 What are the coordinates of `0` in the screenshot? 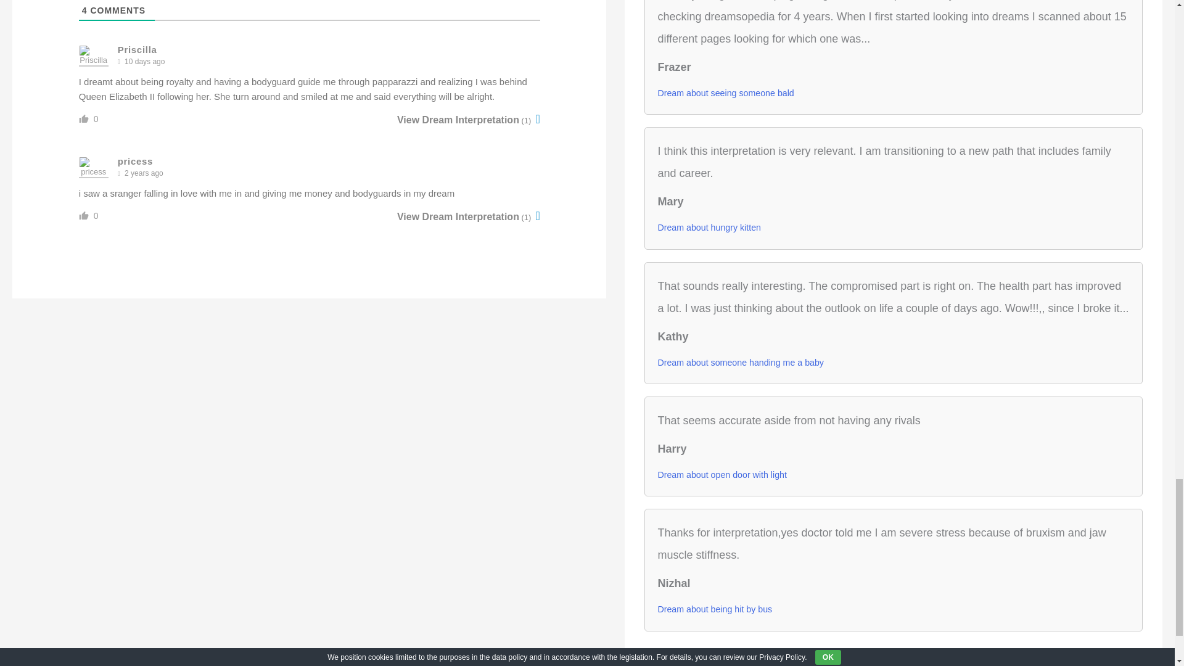 It's located at (96, 118).